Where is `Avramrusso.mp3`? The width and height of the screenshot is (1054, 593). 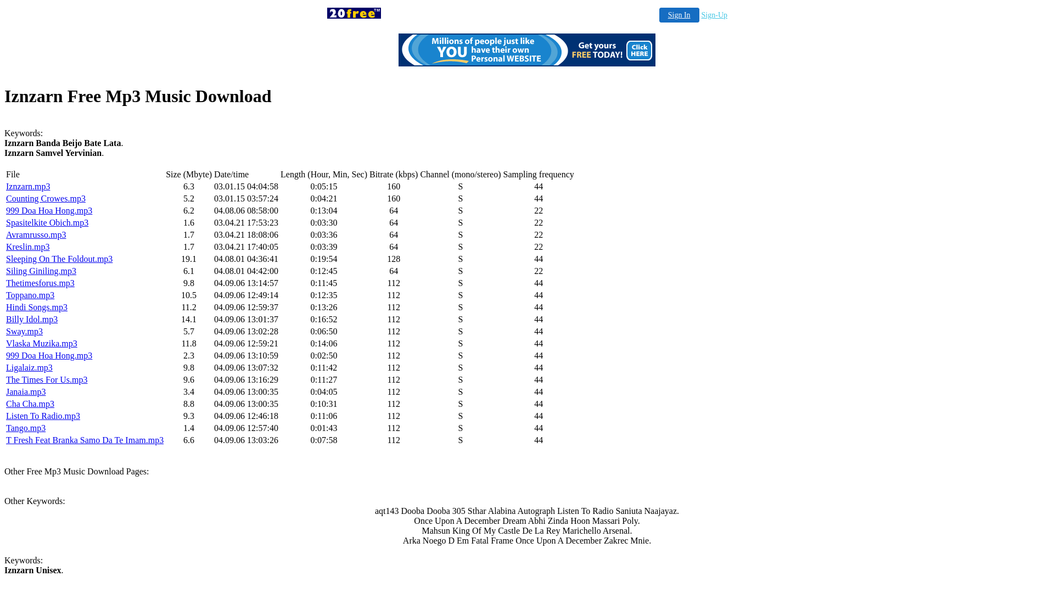
Avramrusso.mp3 is located at coordinates (36, 235).